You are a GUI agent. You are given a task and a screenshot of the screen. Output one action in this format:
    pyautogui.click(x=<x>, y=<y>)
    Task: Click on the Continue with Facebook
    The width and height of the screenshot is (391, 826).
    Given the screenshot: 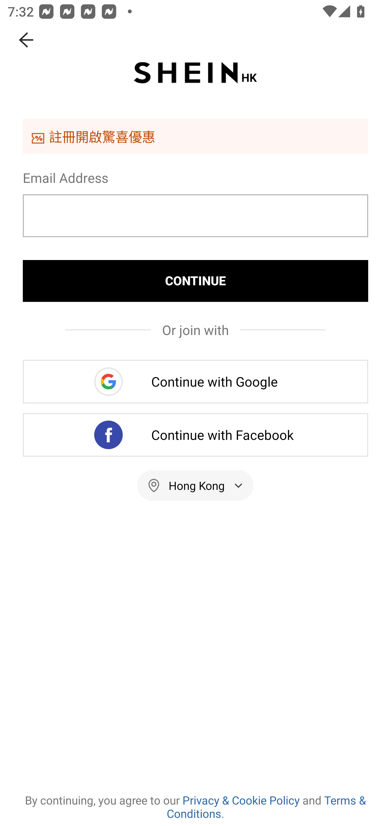 What is the action you would take?
    pyautogui.click(x=195, y=435)
    